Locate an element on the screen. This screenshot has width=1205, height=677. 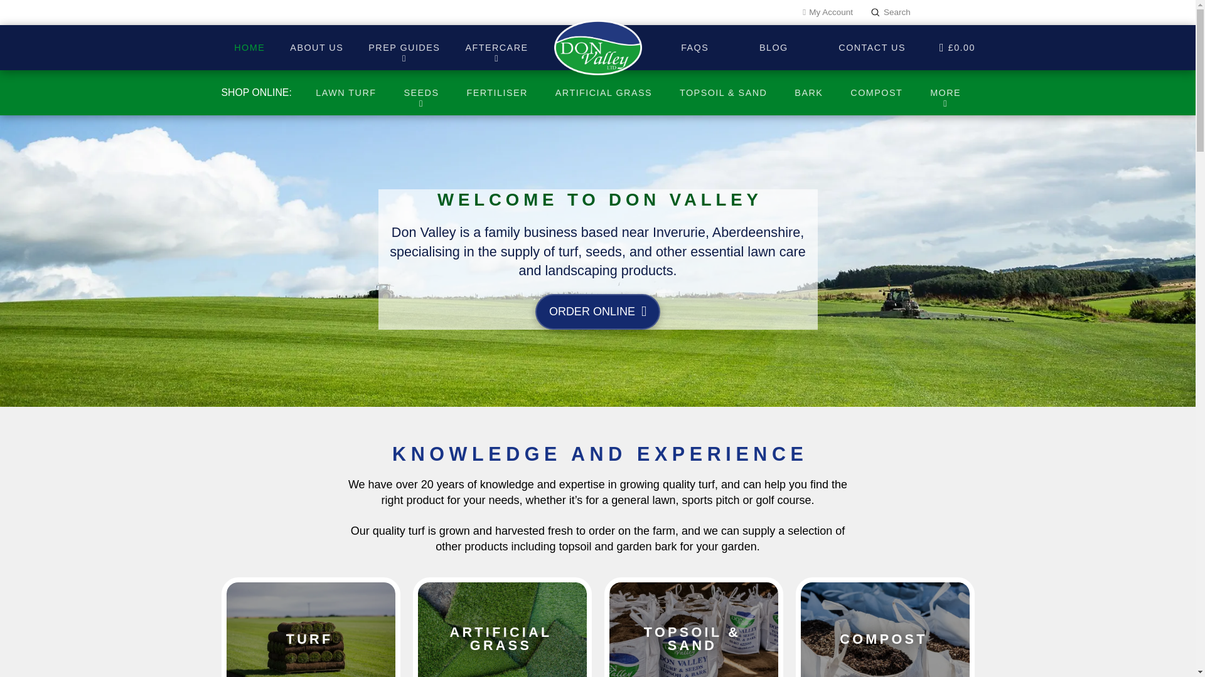
Submit is located at coordinates (875, 13).